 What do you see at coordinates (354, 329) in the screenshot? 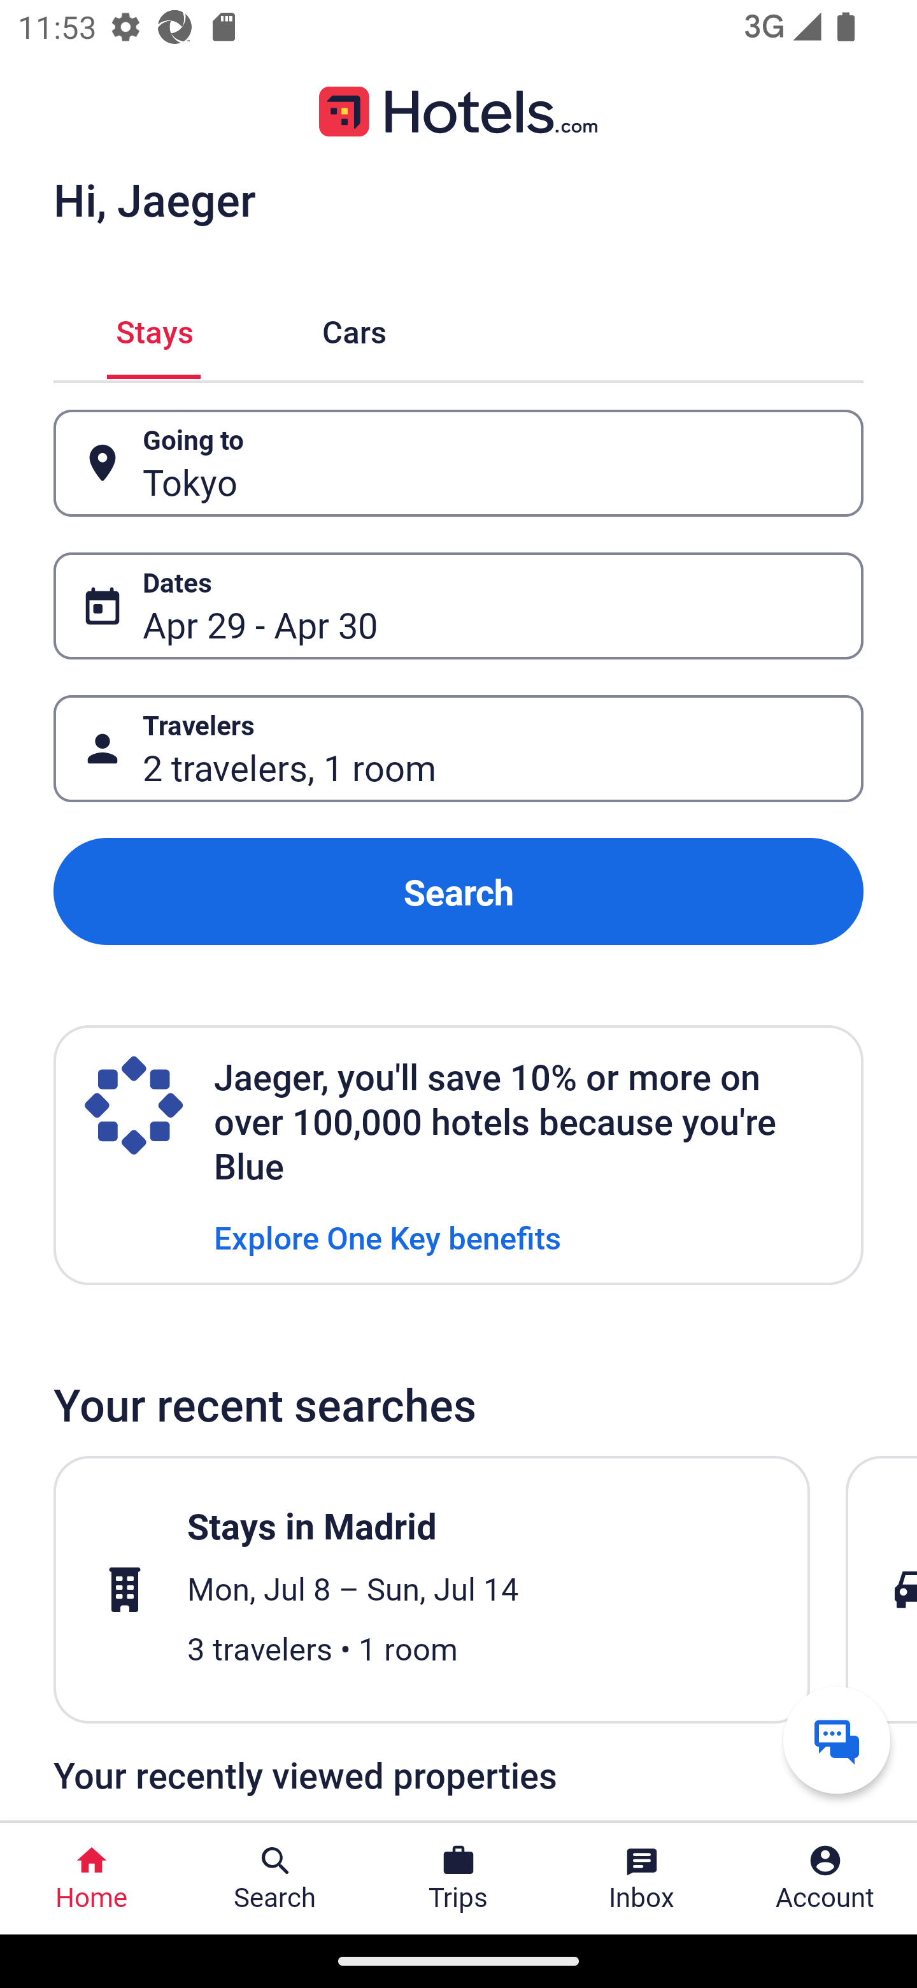
I see `Cars` at bounding box center [354, 329].